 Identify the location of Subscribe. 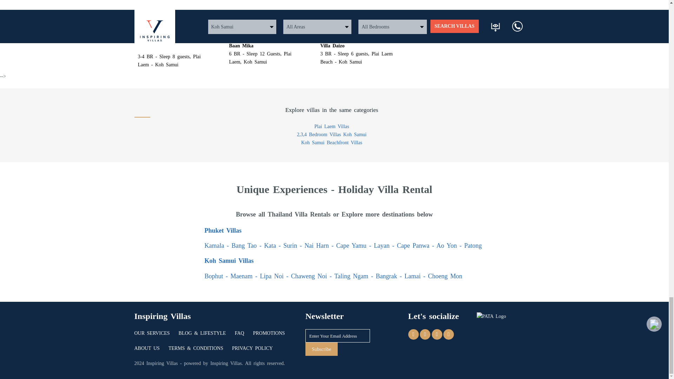
(321, 349).